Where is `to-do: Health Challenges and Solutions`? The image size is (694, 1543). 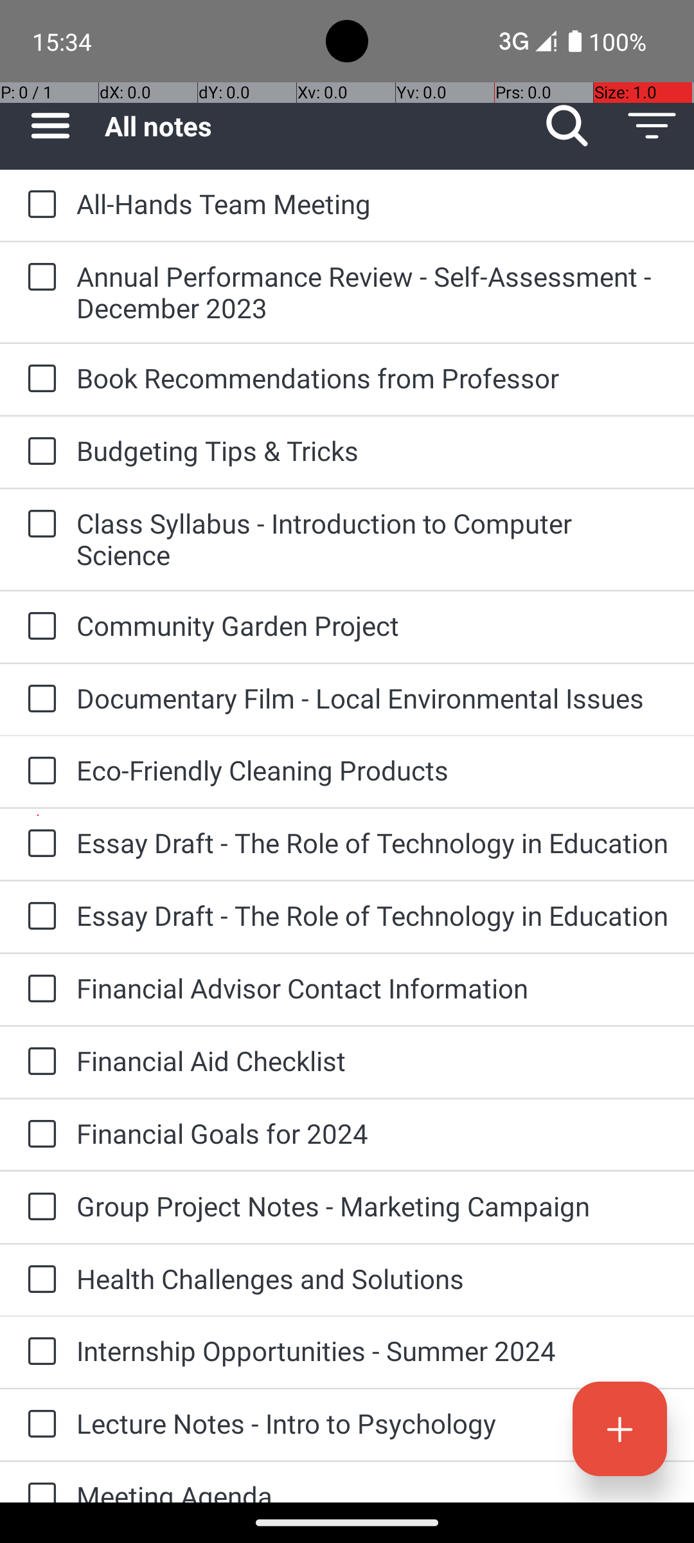 to-do: Health Challenges and Solutions is located at coordinates (39, 1280).